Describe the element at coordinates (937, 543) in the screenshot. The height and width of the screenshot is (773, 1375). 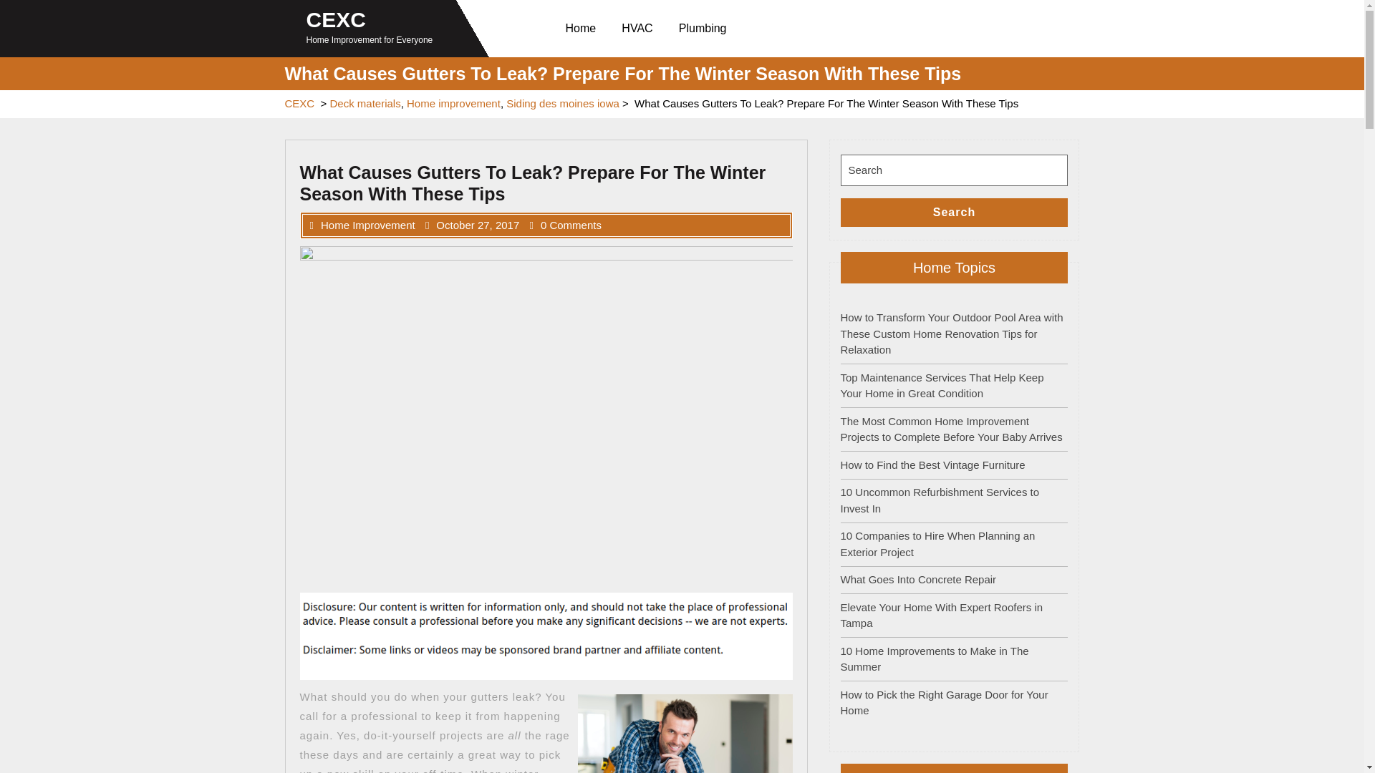
I see `10 Companies to Hire When Planning an Exterior Project` at that location.